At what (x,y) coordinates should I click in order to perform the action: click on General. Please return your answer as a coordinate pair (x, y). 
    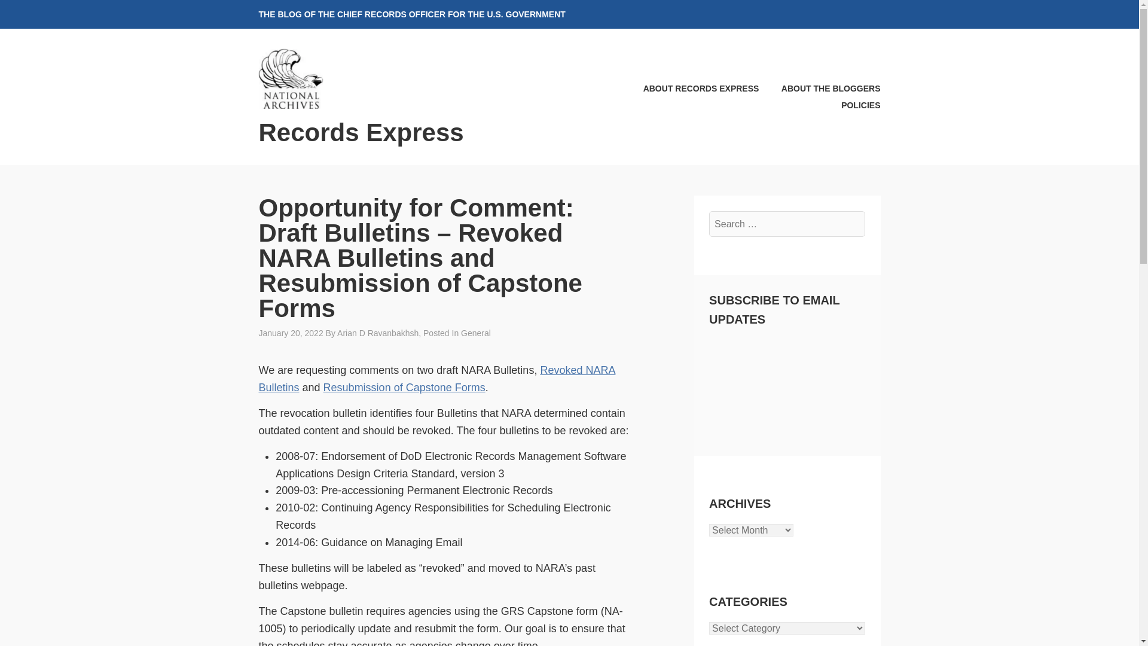
    Looking at the image, I should click on (476, 333).